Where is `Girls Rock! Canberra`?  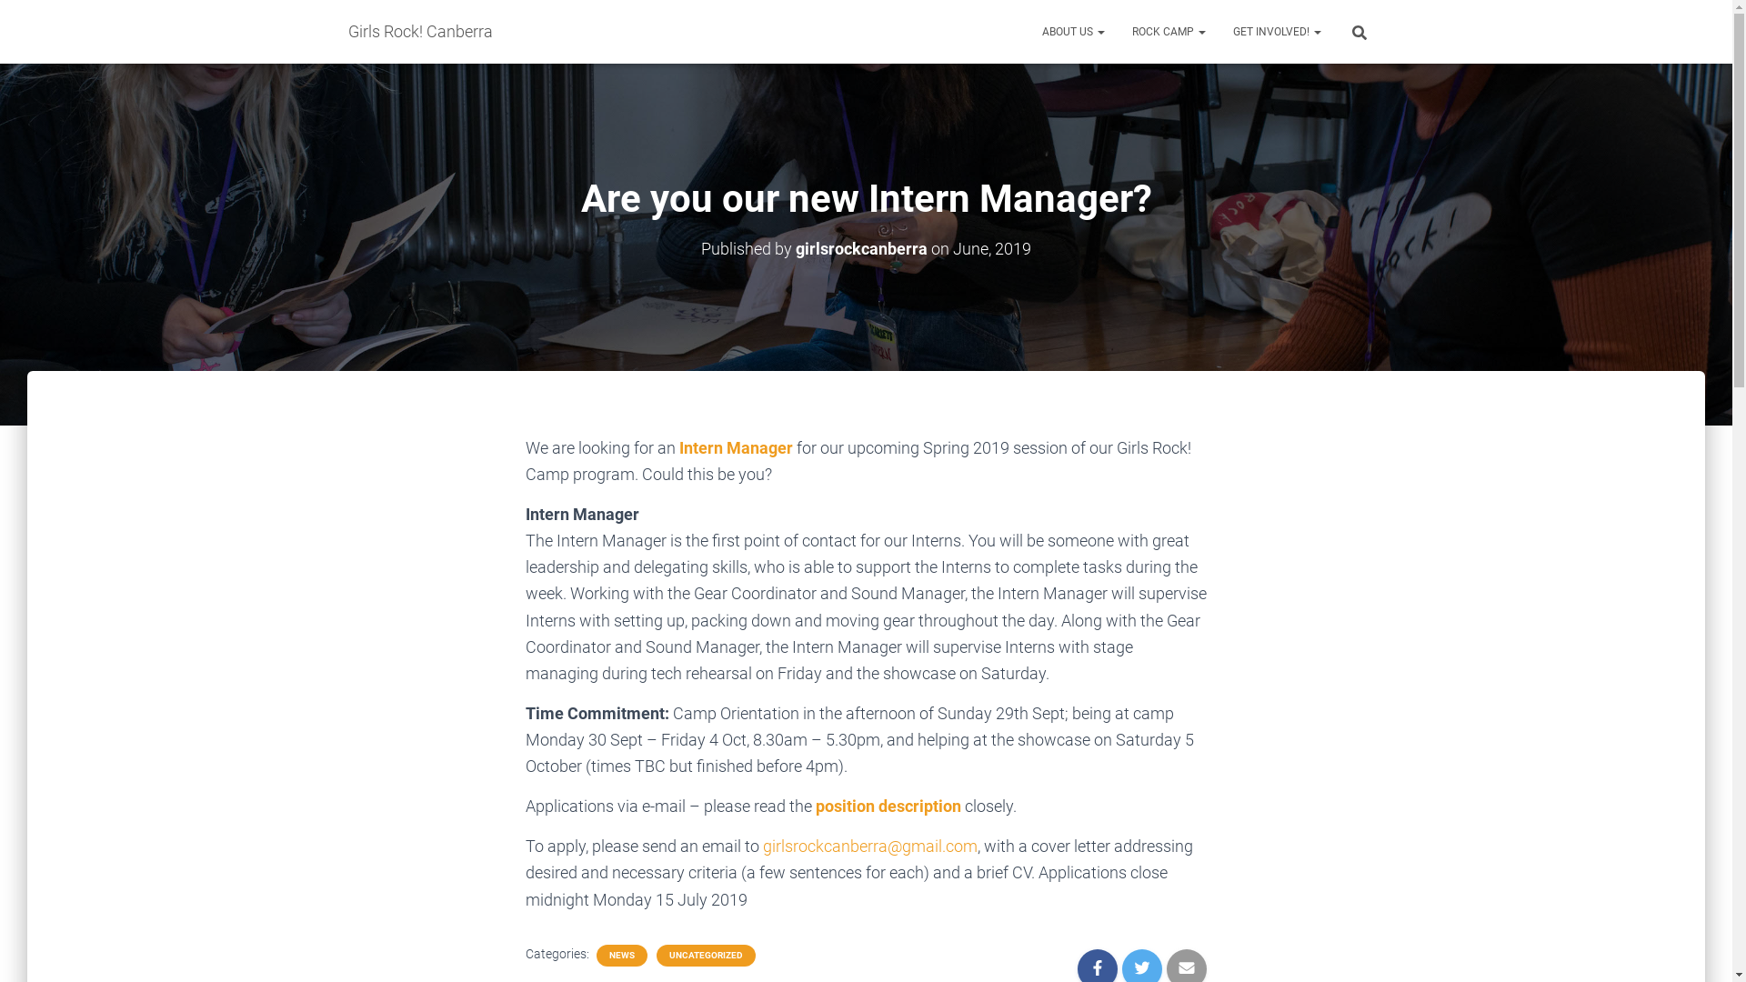
Girls Rock! Canberra is located at coordinates (420, 32).